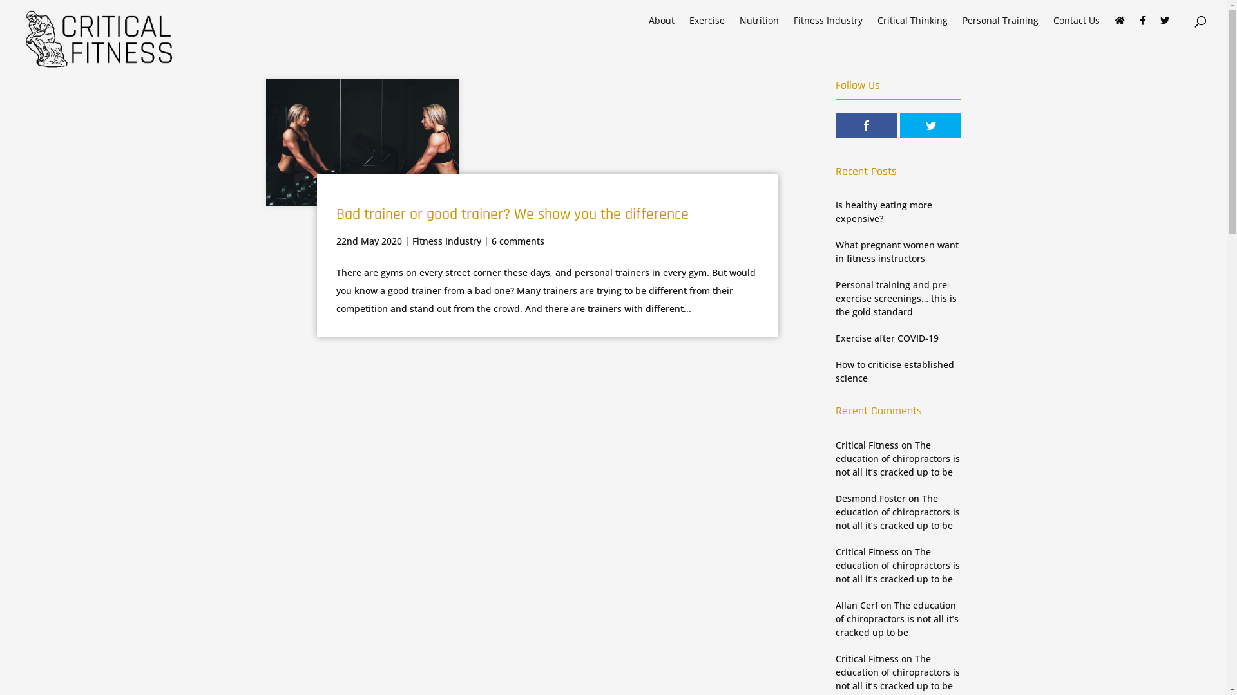  What do you see at coordinates (662, 28) in the screenshot?
I see `About` at bounding box center [662, 28].